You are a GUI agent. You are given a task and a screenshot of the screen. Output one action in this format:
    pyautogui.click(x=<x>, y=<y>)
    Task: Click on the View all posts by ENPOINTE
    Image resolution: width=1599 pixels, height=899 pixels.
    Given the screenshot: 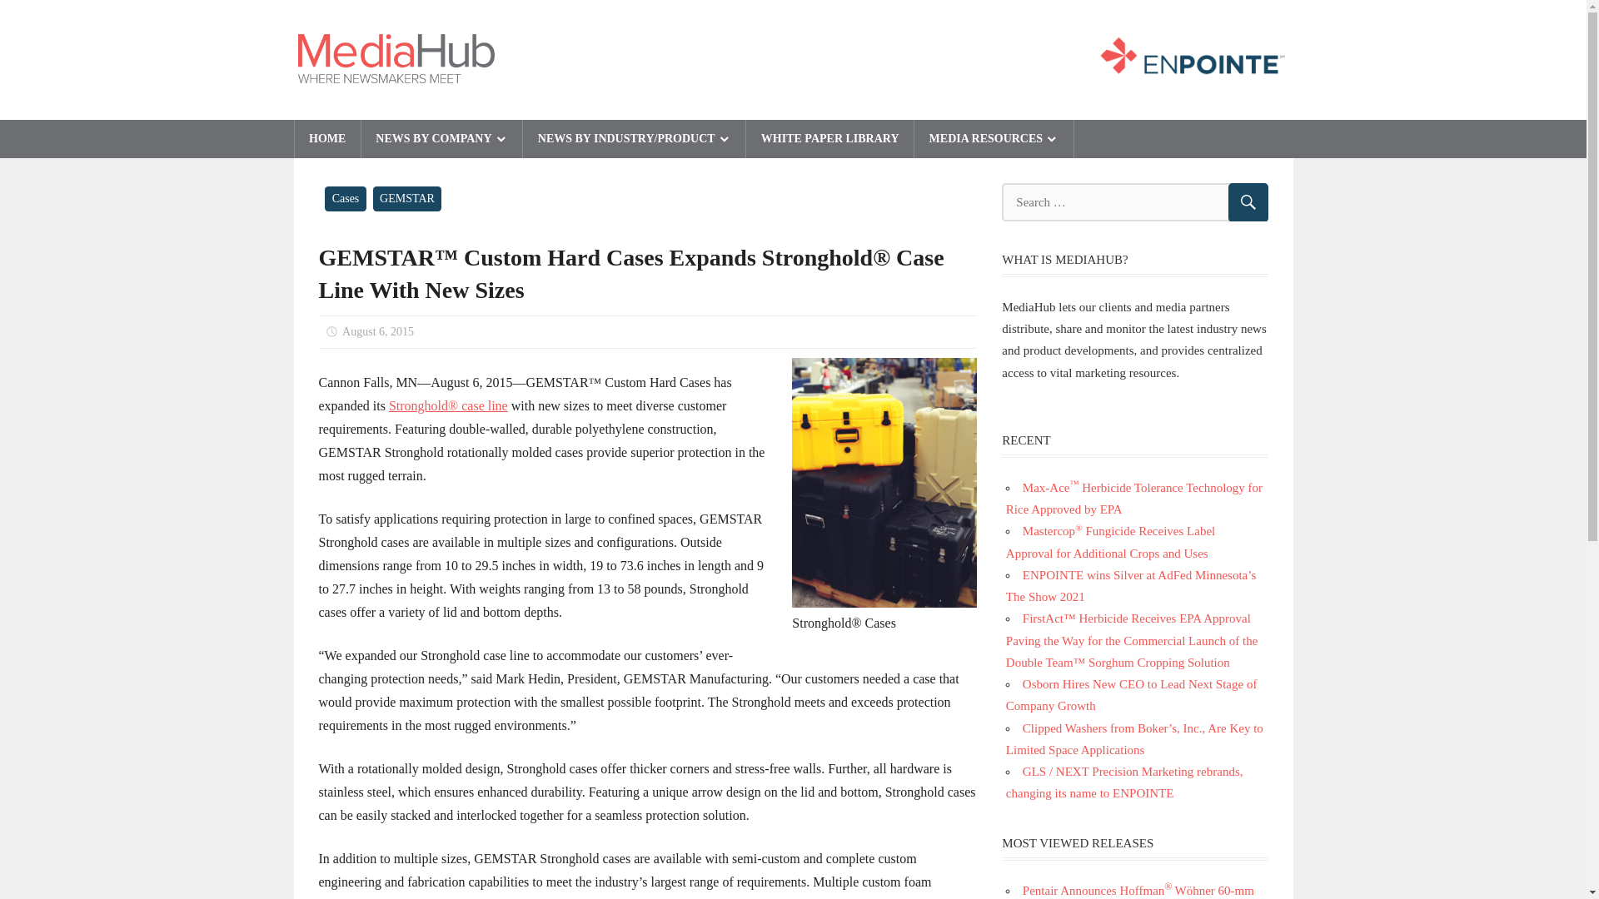 What is the action you would take?
    pyautogui.click(x=480, y=331)
    